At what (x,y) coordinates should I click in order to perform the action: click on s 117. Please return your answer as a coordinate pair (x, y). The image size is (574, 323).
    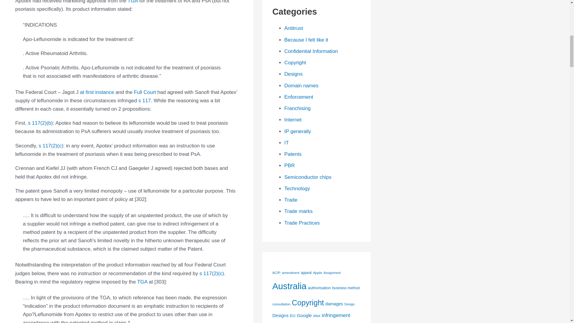
    Looking at the image, I should click on (144, 100).